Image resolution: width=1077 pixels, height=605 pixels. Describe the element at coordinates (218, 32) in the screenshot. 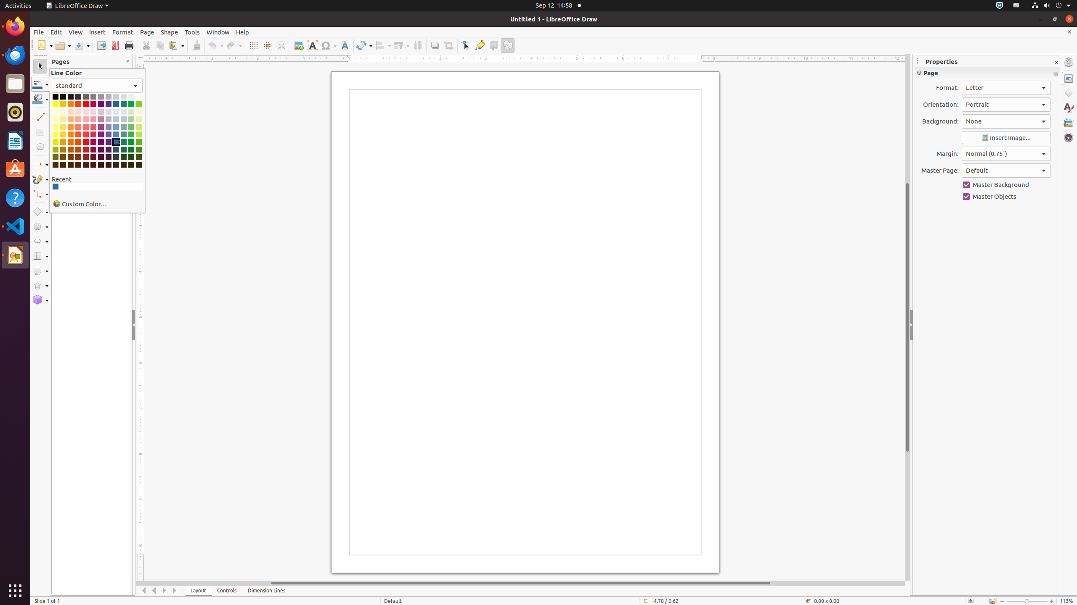

I see `Window` at that location.